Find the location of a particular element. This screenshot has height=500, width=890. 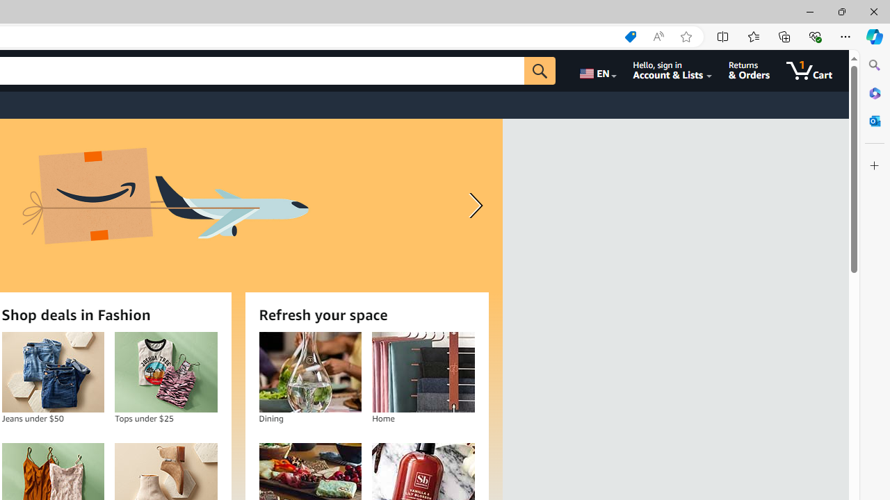

Tops under $25 is located at coordinates (166, 372).